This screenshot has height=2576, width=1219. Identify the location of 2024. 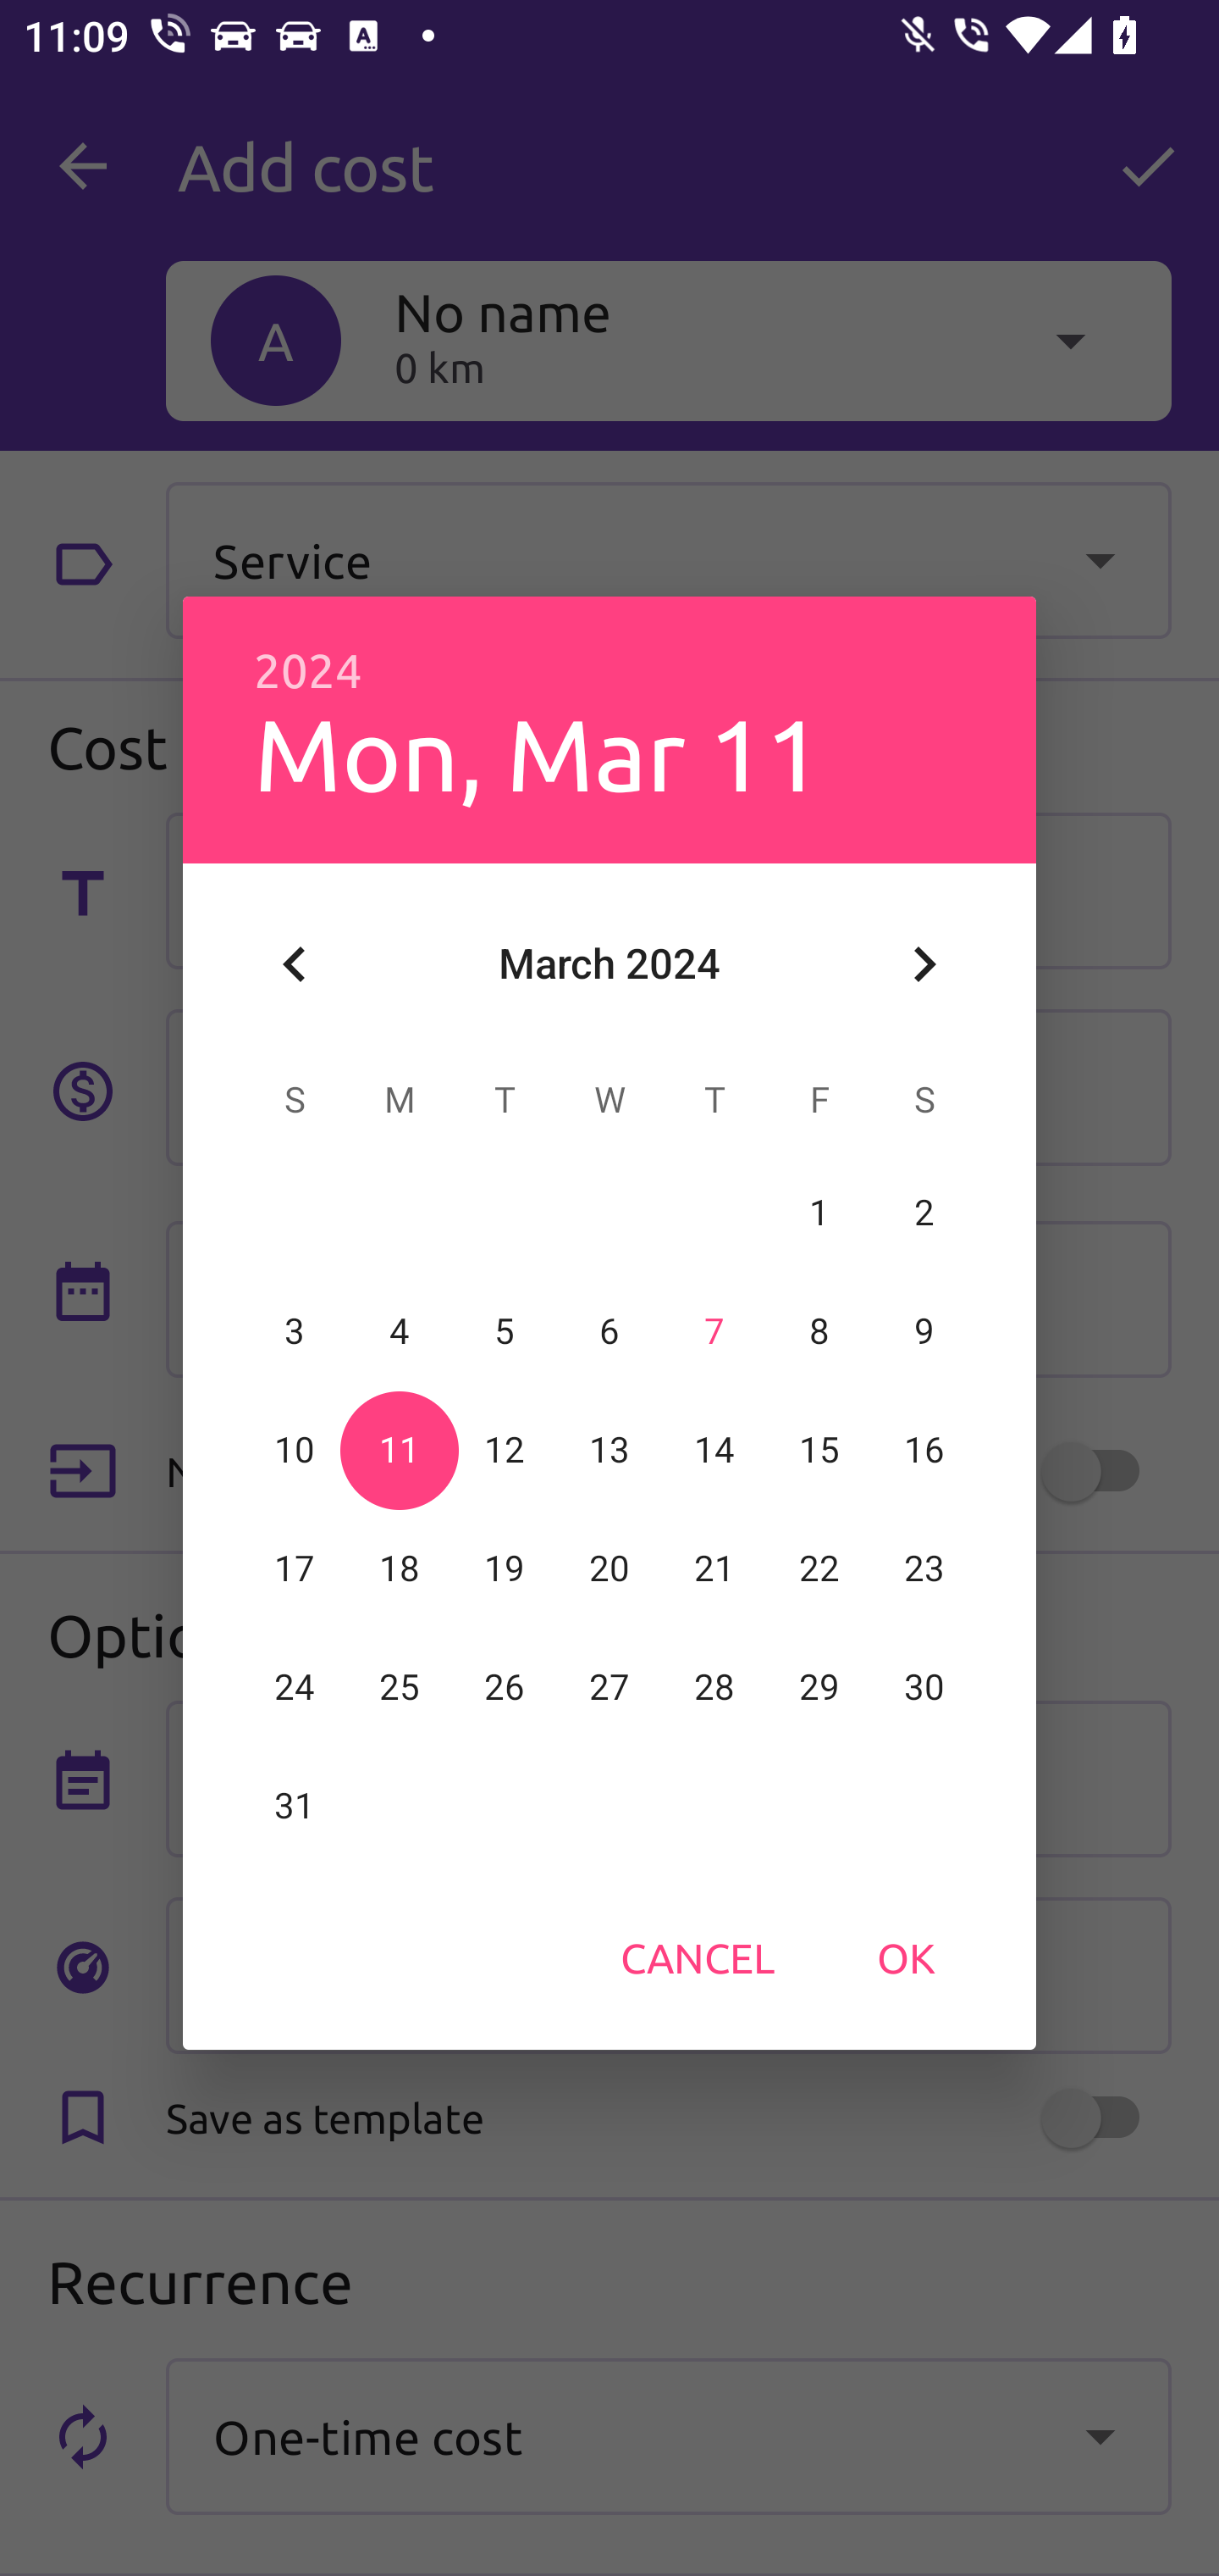
(308, 671).